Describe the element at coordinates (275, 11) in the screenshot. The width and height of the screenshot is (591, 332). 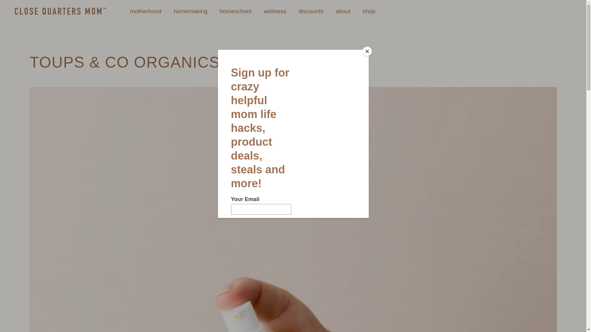
I see `wellness` at that location.